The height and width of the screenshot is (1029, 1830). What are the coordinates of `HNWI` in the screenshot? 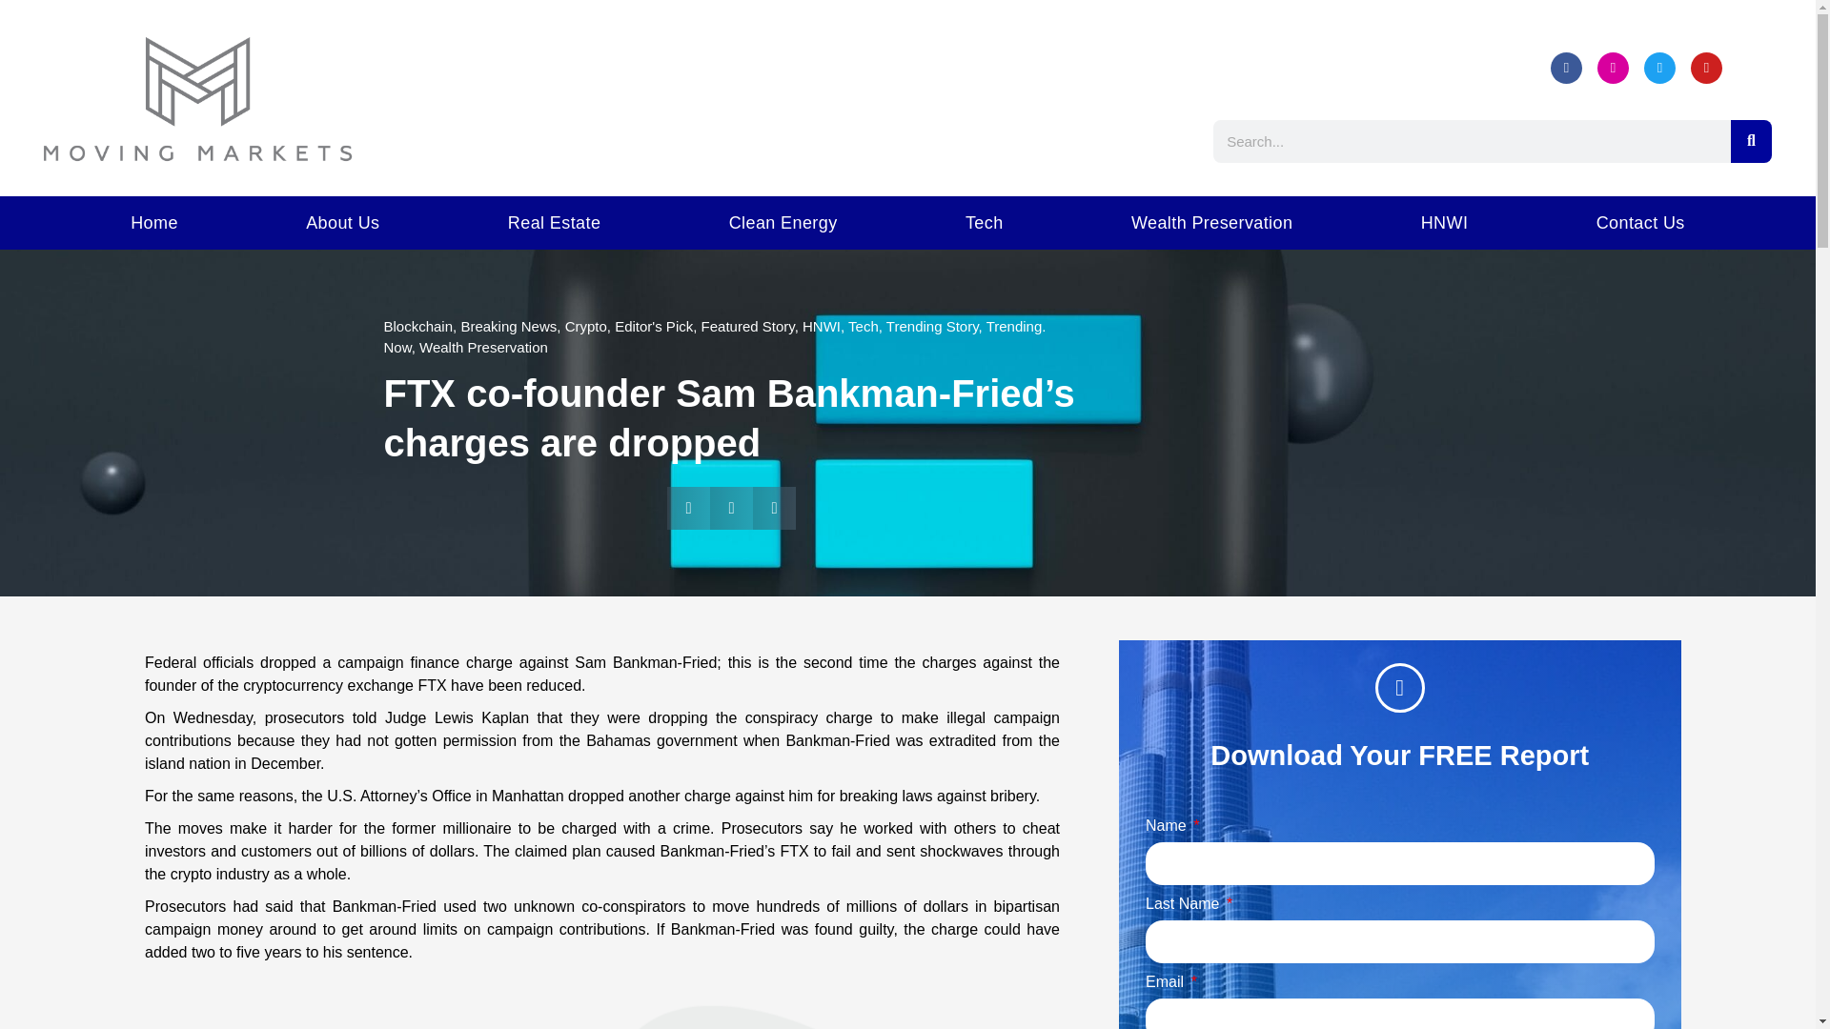 It's located at (822, 326).